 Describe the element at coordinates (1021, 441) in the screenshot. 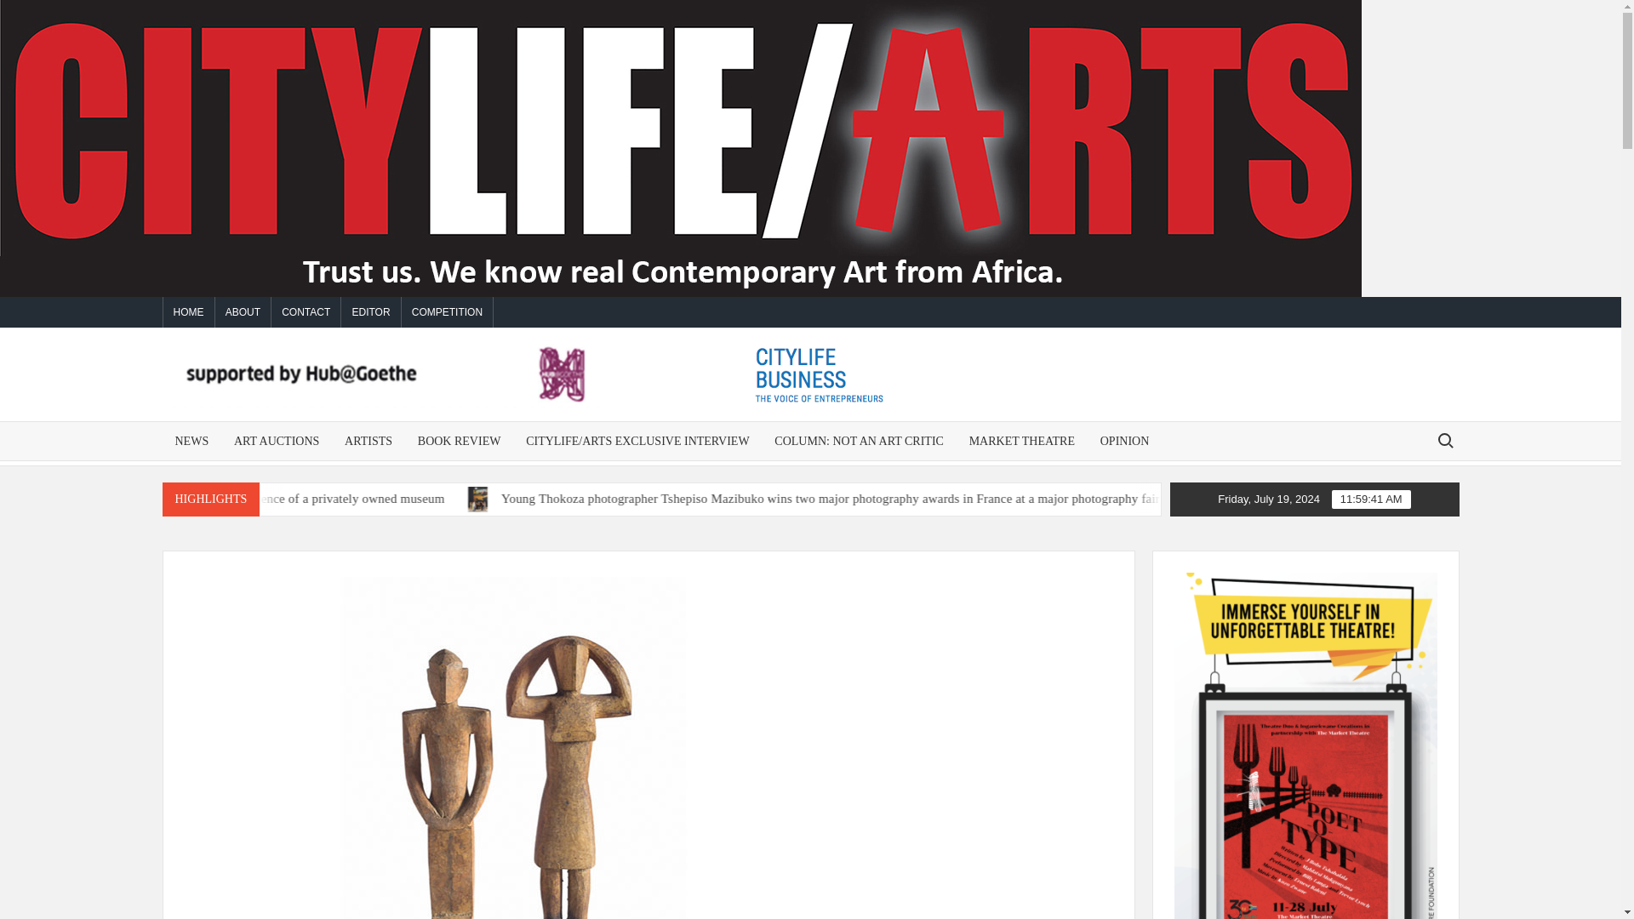

I see `MARKET THEATRE` at that location.